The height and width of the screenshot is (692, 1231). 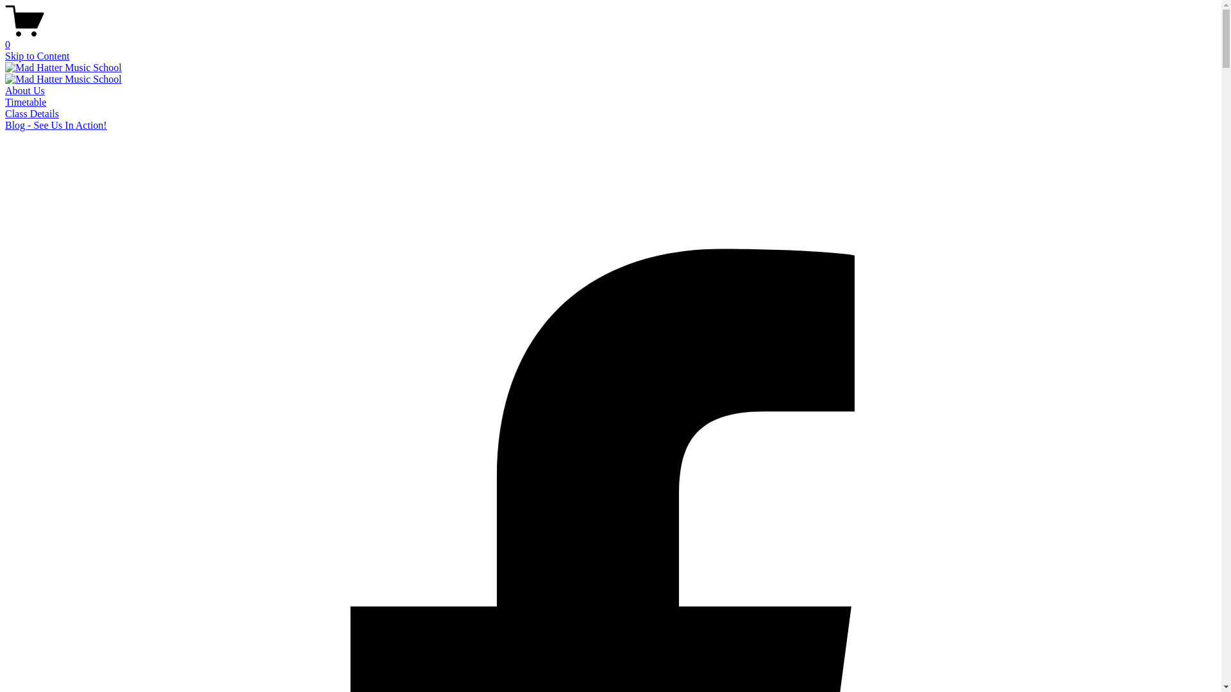 I want to click on Blog - See Us In Action!, so click(x=56, y=125).